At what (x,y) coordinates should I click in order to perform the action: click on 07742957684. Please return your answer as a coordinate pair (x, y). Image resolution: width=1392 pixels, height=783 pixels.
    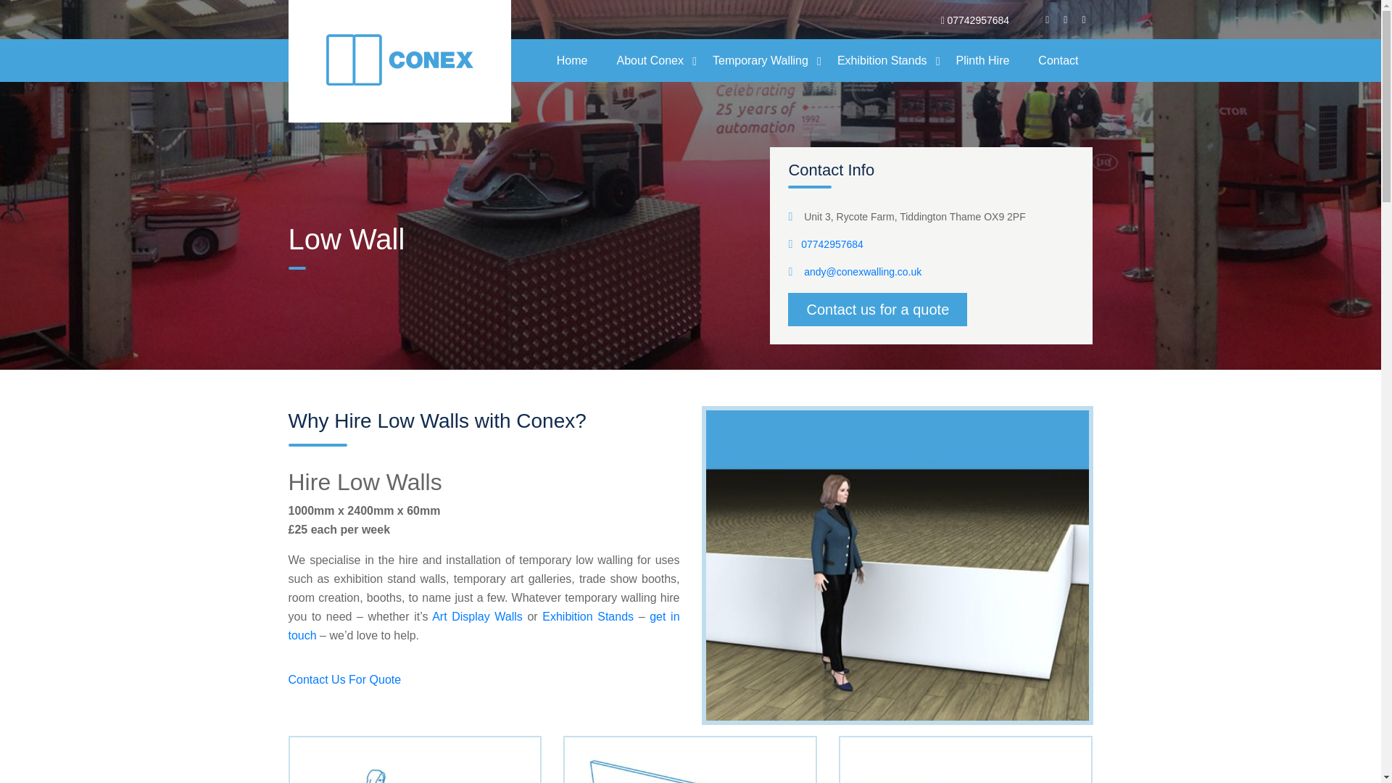
    Looking at the image, I should click on (977, 20).